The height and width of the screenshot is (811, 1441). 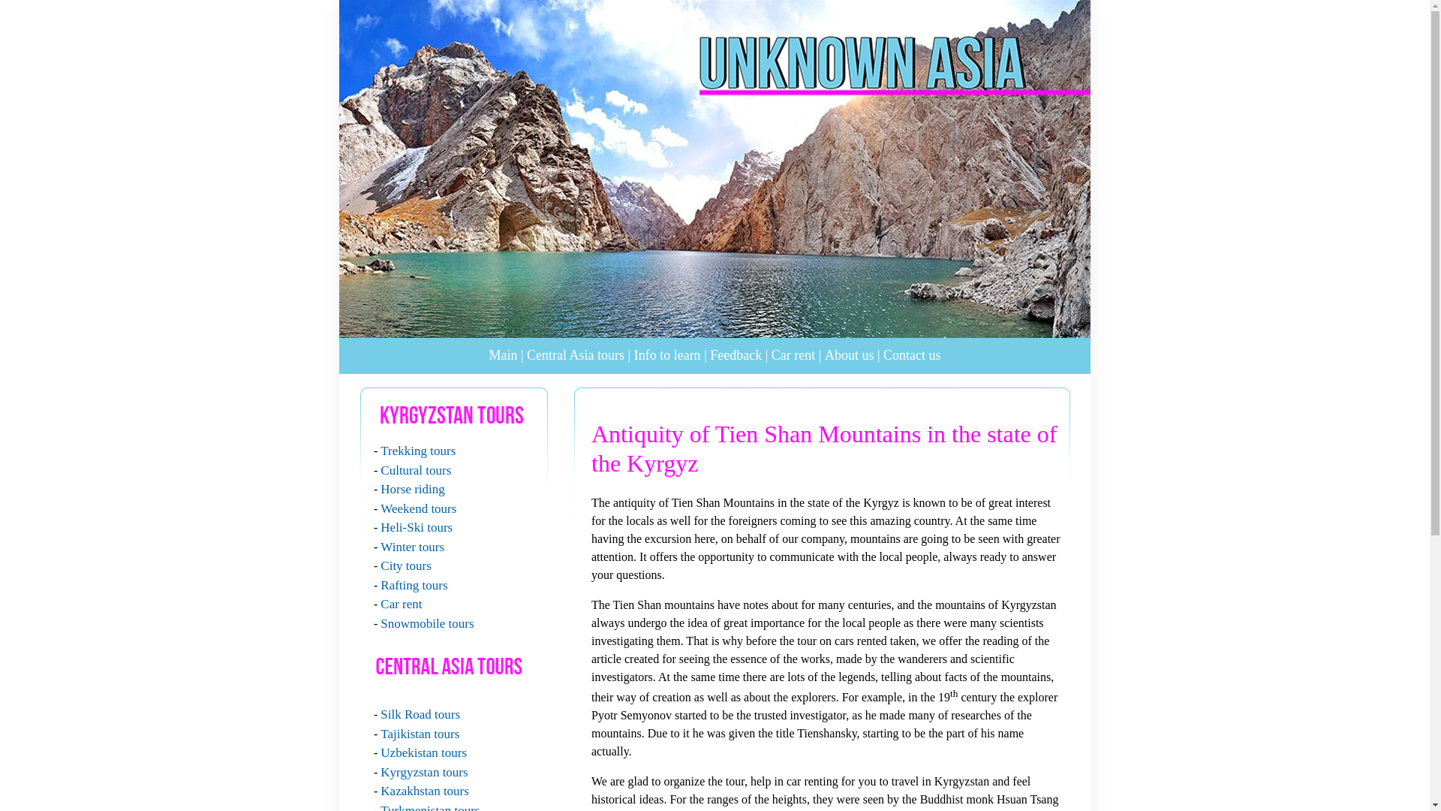 I want to click on Central Asia tours, so click(x=575, y=354).